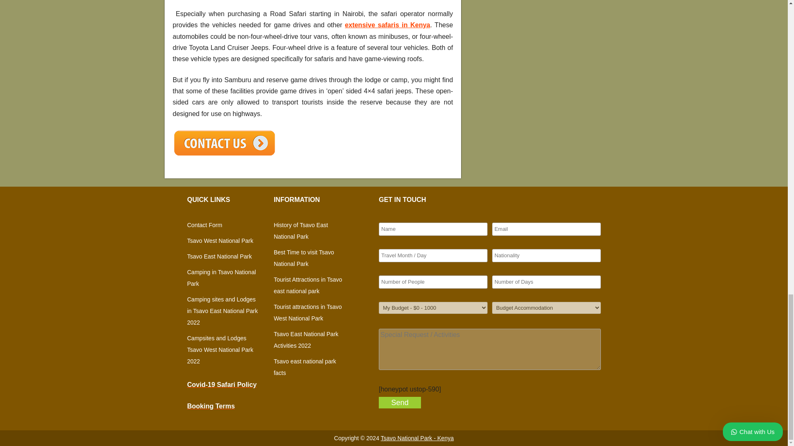 This screenshot has height=446, width=794. I want to click on Tsavo East National Park, so click(219, 256).